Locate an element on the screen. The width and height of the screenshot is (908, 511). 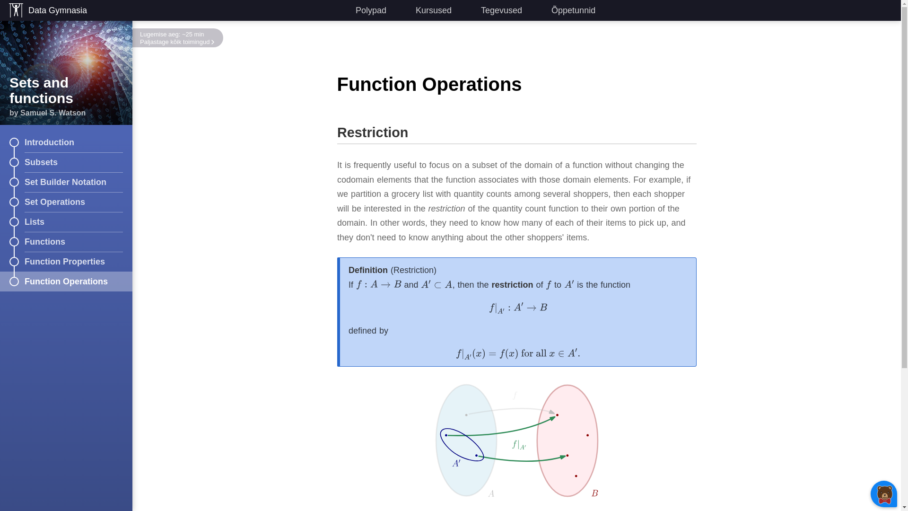
Introduction is located at coordinates (66, 142).